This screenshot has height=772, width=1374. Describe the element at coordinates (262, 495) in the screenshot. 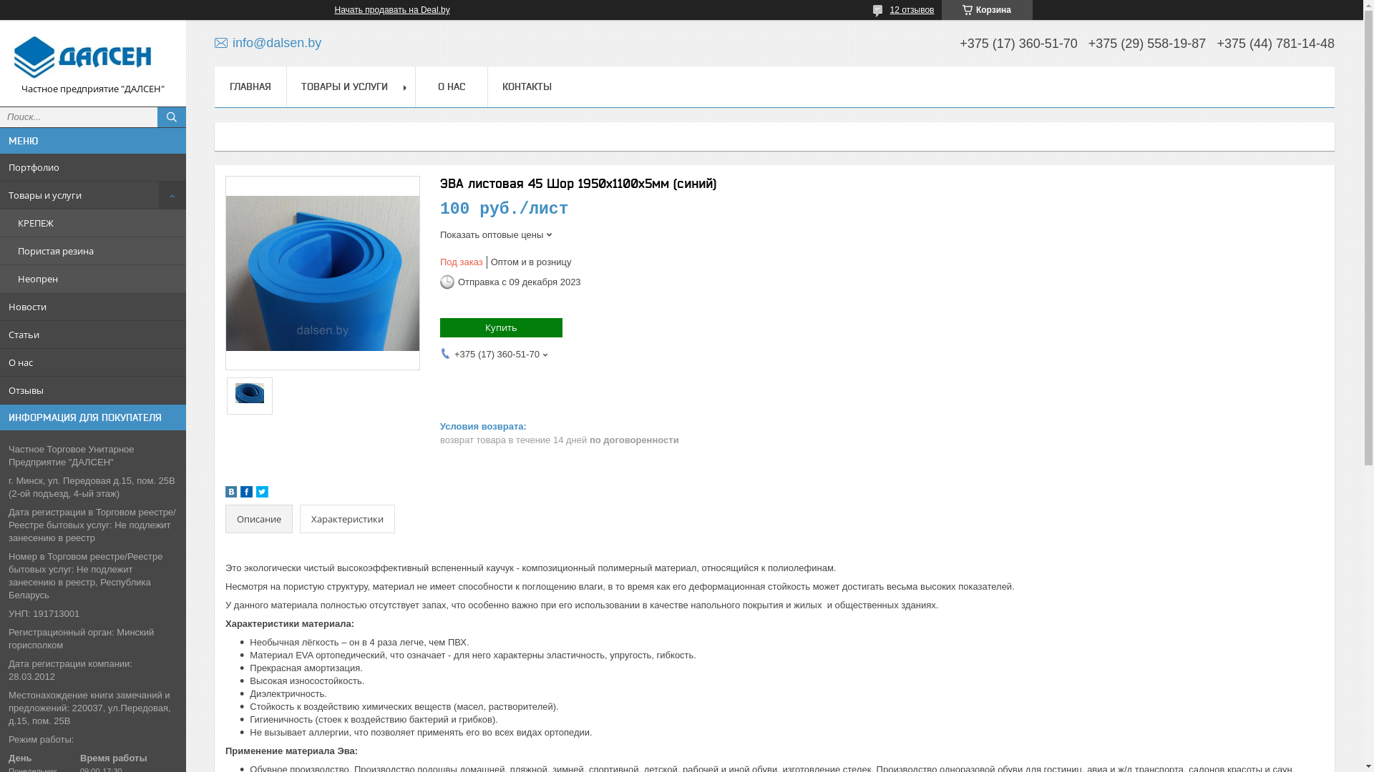

I see `twitter` at that location.